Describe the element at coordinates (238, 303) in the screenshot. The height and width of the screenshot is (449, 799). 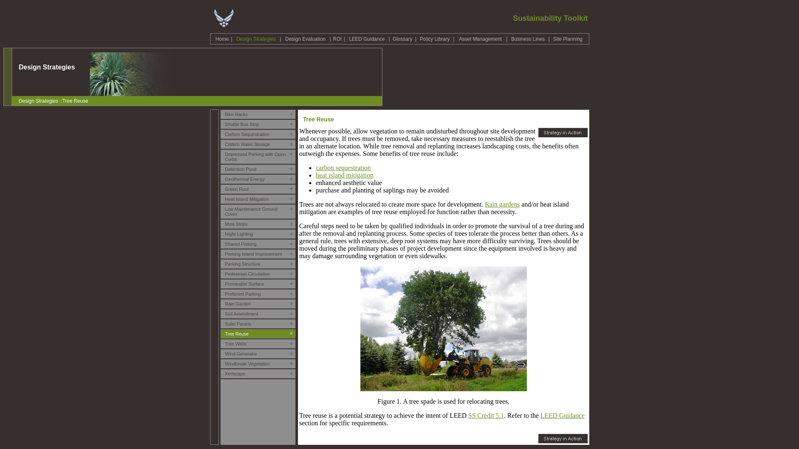
I see `Rain Garden` at that location.